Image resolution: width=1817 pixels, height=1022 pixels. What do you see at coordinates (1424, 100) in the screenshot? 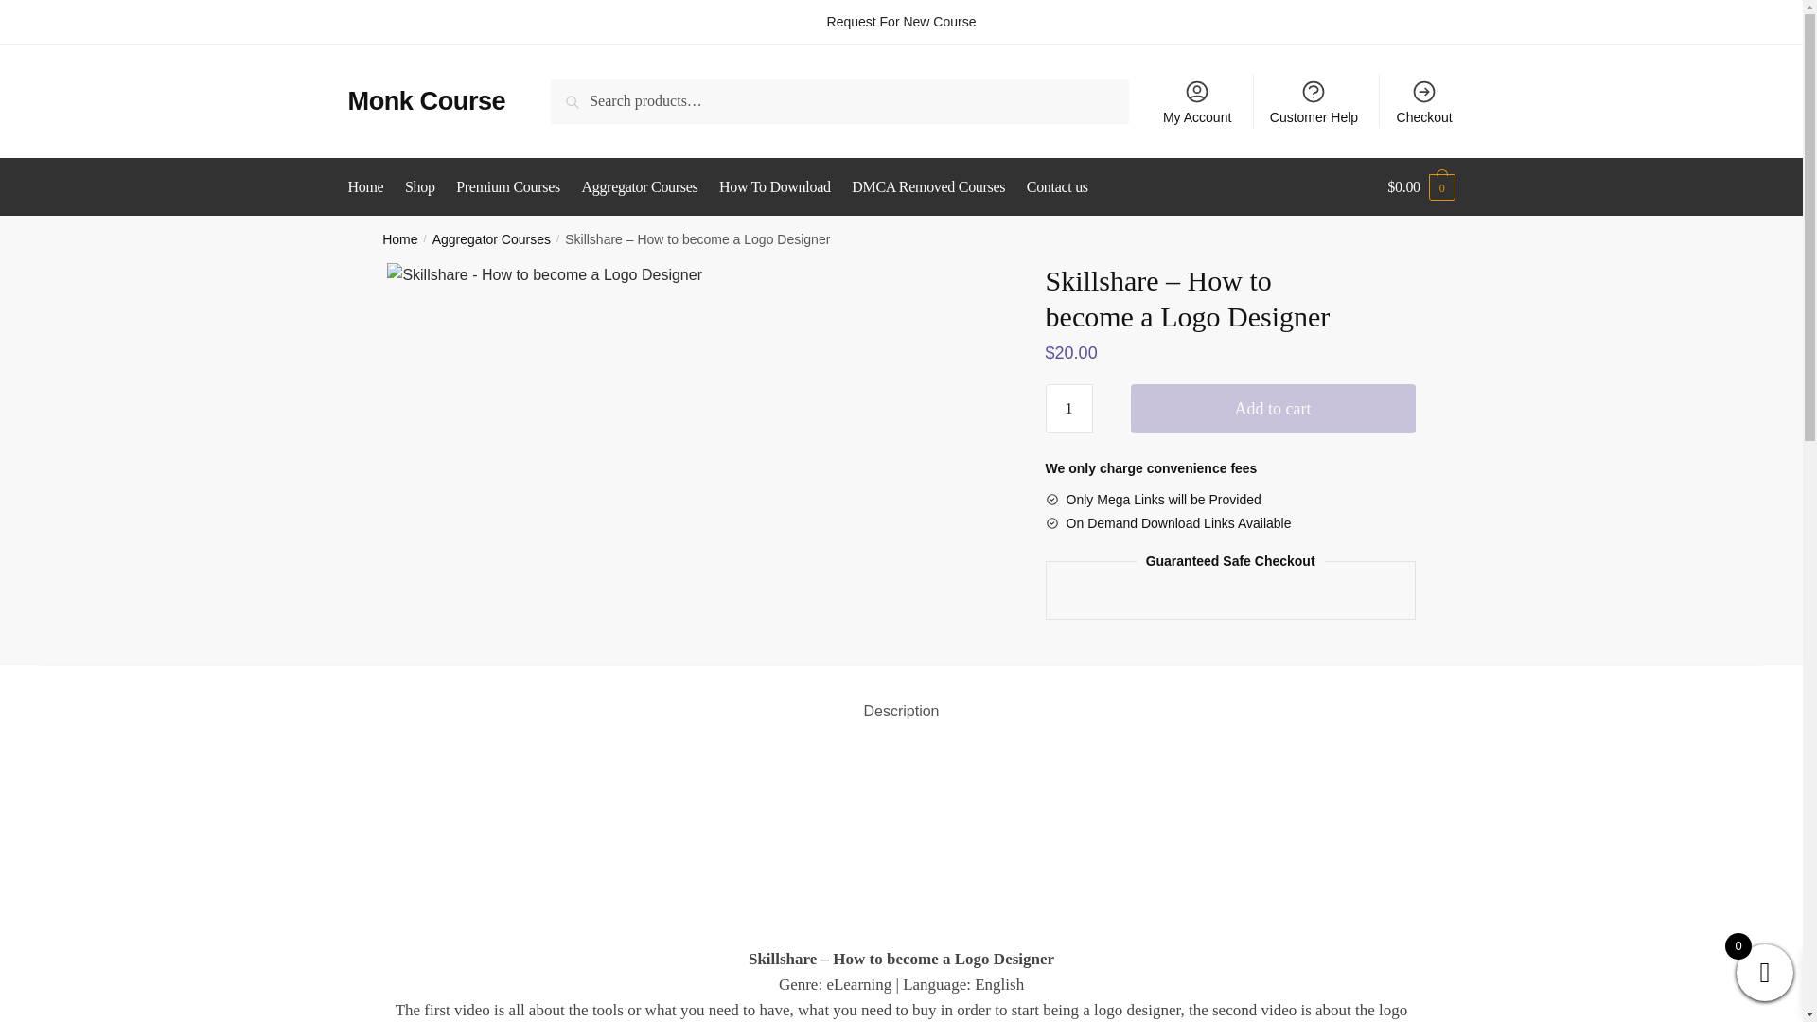
I see `Checkout` at bounding box center [1424, 100].